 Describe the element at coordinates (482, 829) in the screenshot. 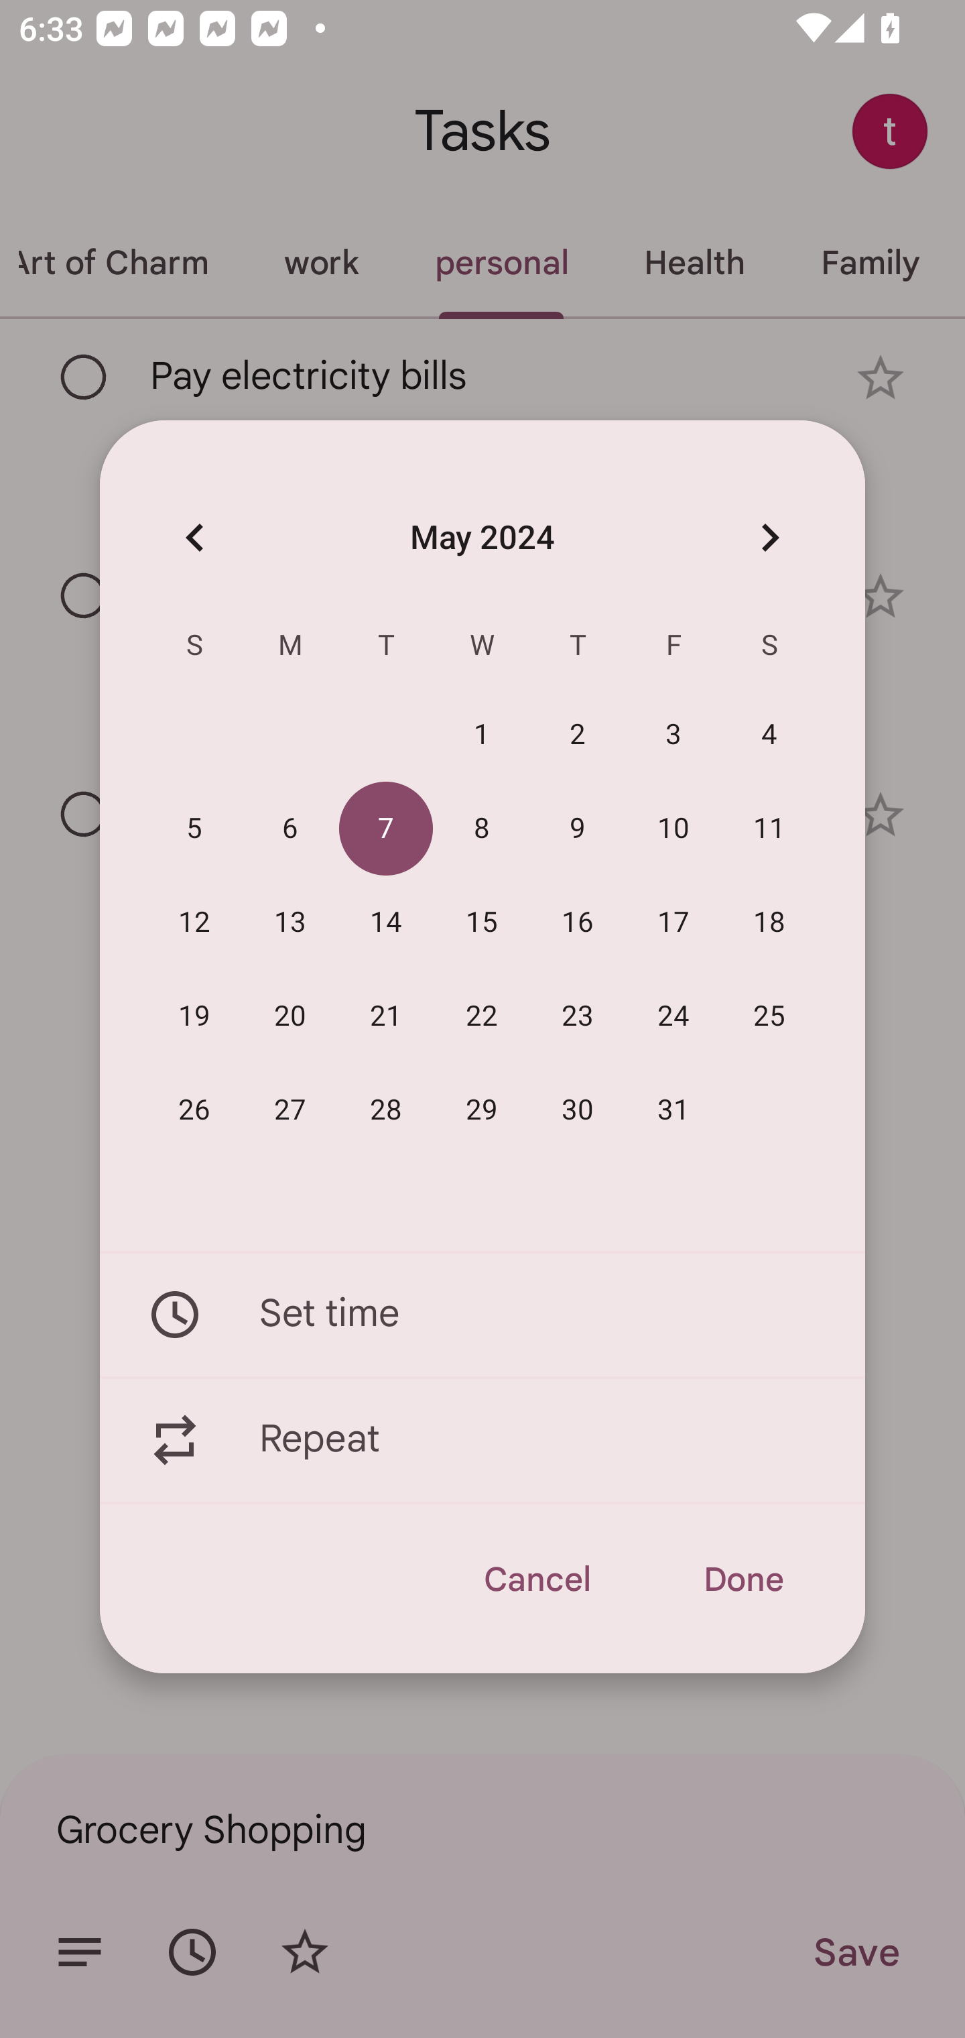

I see `8 08 May 2024` at that location.